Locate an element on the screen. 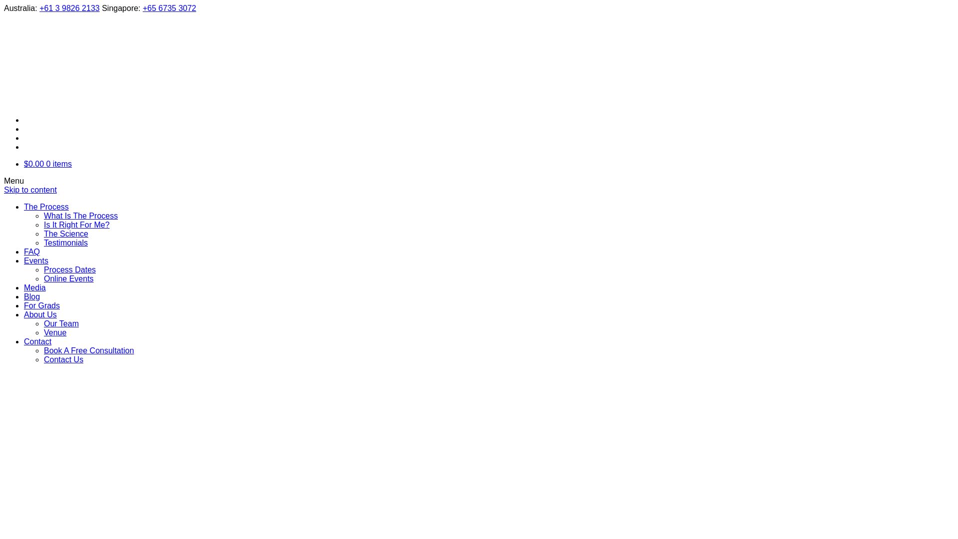 The width and height of the screenshot is (958, 539). For Grads is located at coordinates (42, 305).